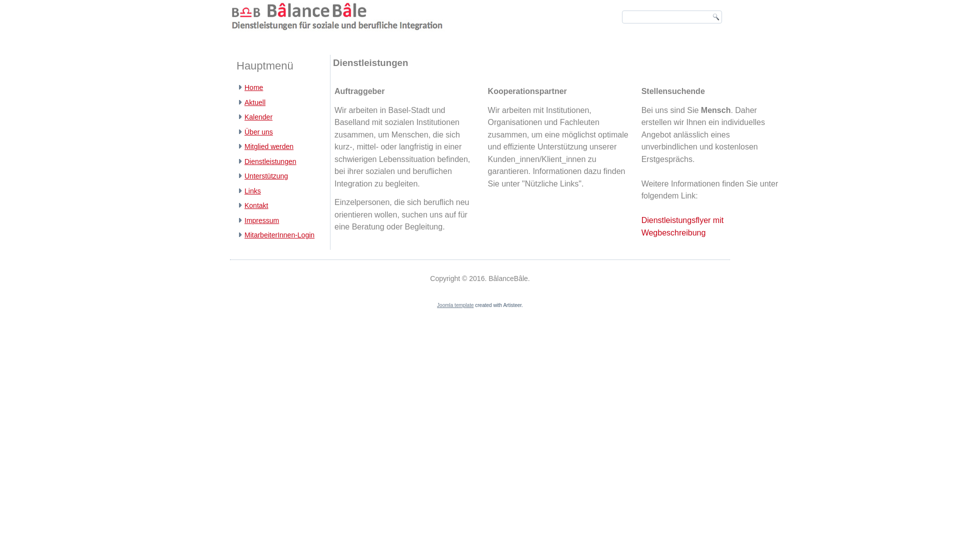  Describe the element at coordinates (279, 235) in the screenshot. I see `MitarbeiterInnen-Login` at that location.